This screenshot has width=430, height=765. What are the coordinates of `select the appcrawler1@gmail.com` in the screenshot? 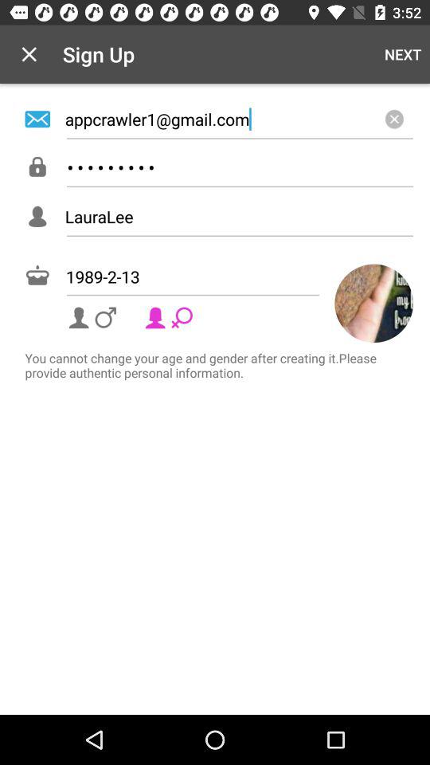 It's located at (239, 119).